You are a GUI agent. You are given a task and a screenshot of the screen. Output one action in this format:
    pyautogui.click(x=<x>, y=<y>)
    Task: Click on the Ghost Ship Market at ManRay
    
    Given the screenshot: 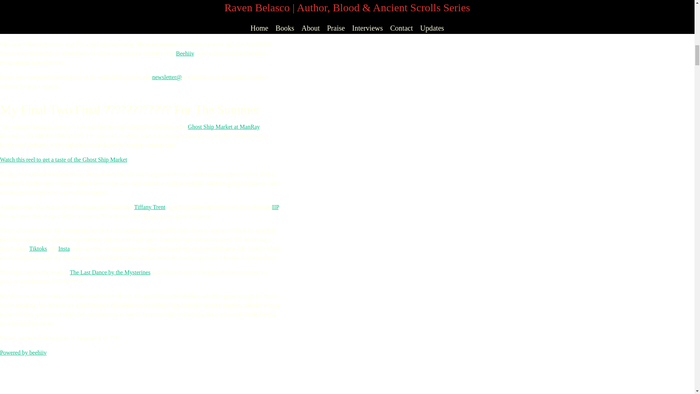 What is the action you would take?
    pyautogui.click(x=223, y=127)
    